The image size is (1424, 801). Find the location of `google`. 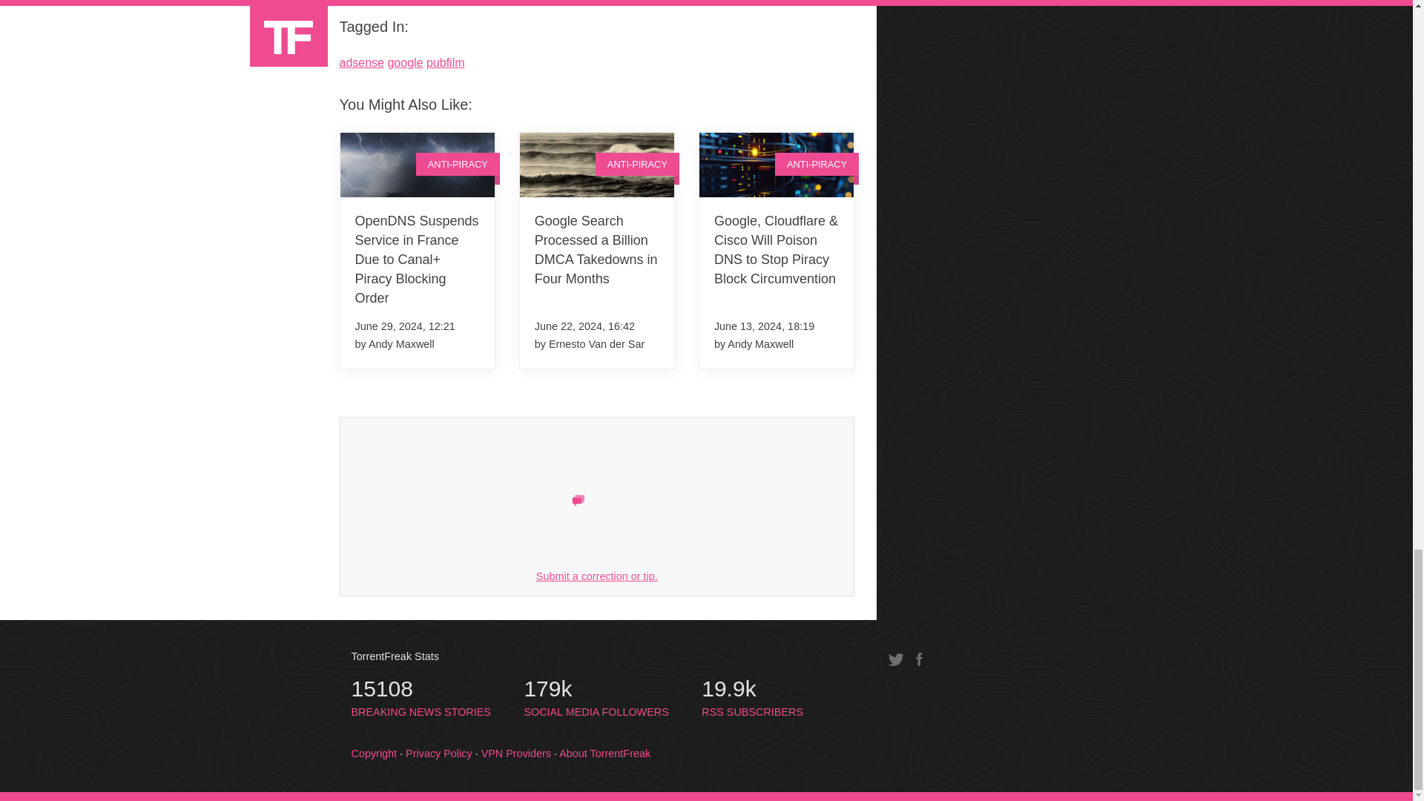

google is located at coordinates (597, 576).